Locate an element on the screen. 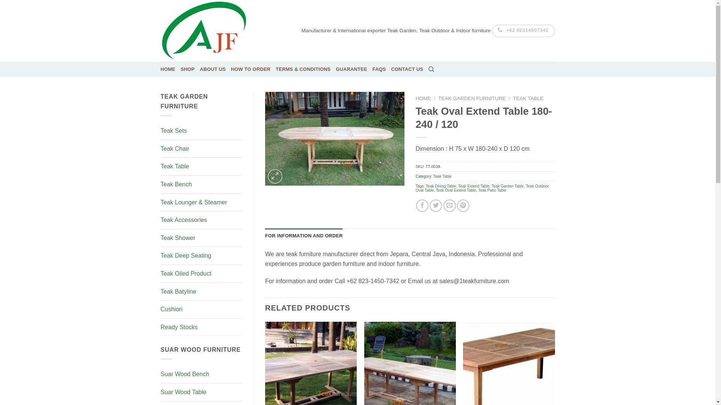 This screenshot has height=405, width=721. Teak Chair is located at coordinates (202, 149).